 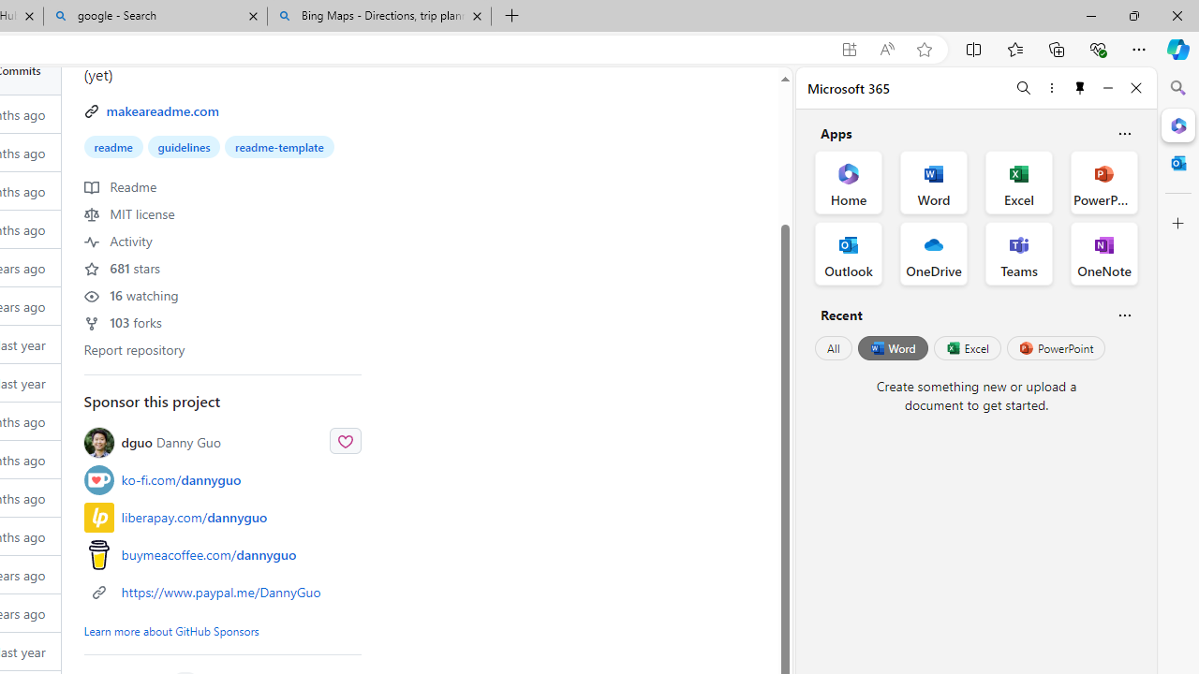 What do you see at coordinates (98, 479) in the screenshot?
I see `ko_fi` at bounding box center [98, 479].